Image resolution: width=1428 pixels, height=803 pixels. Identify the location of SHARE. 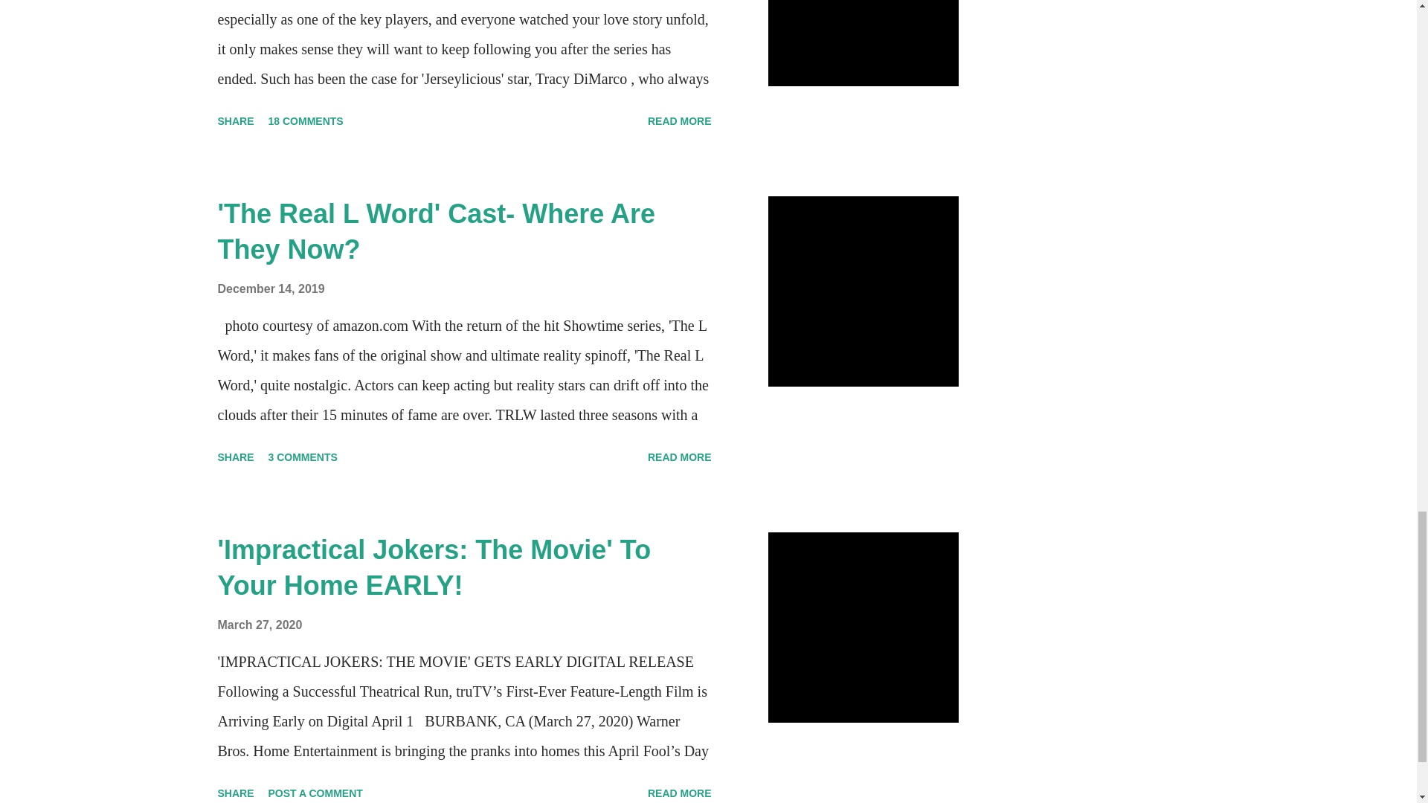
(235, 457).